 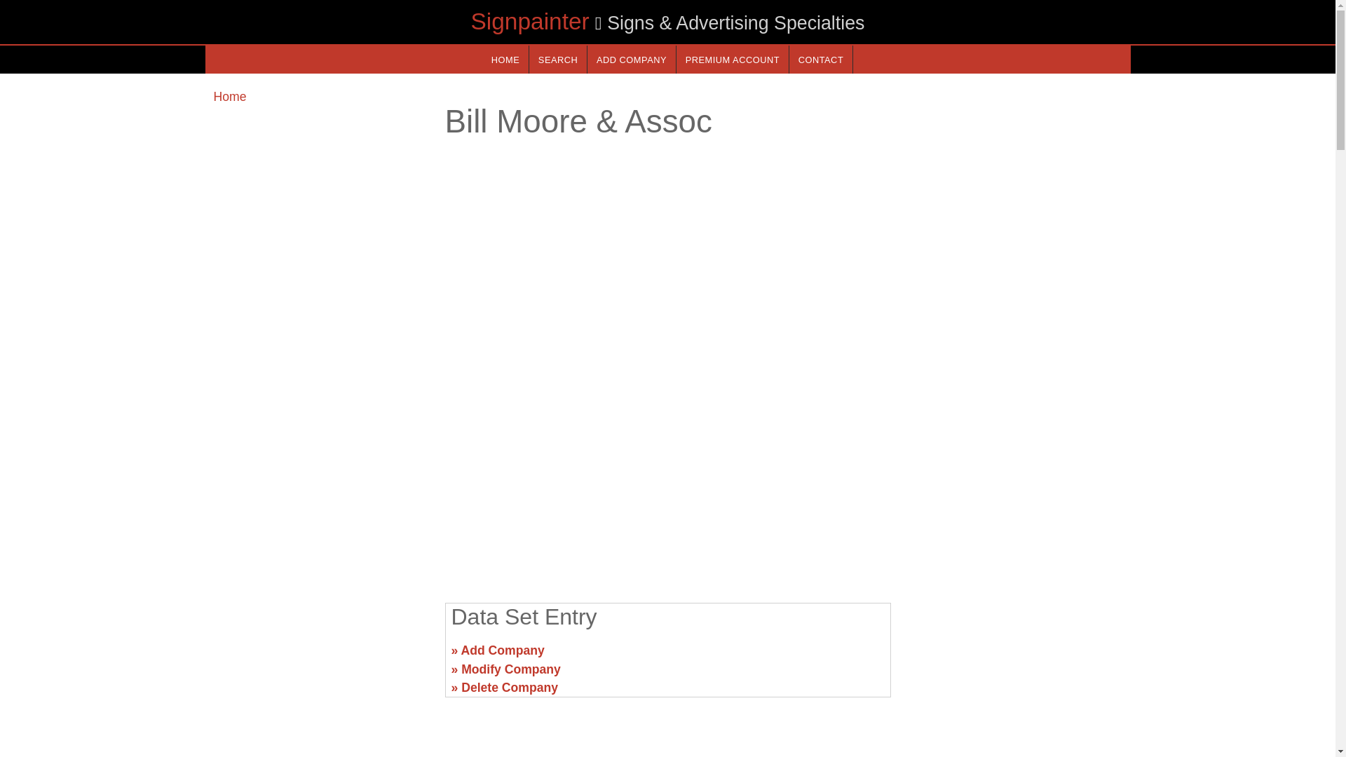 I want to click on Advertisement, so click(x=667, y=482).